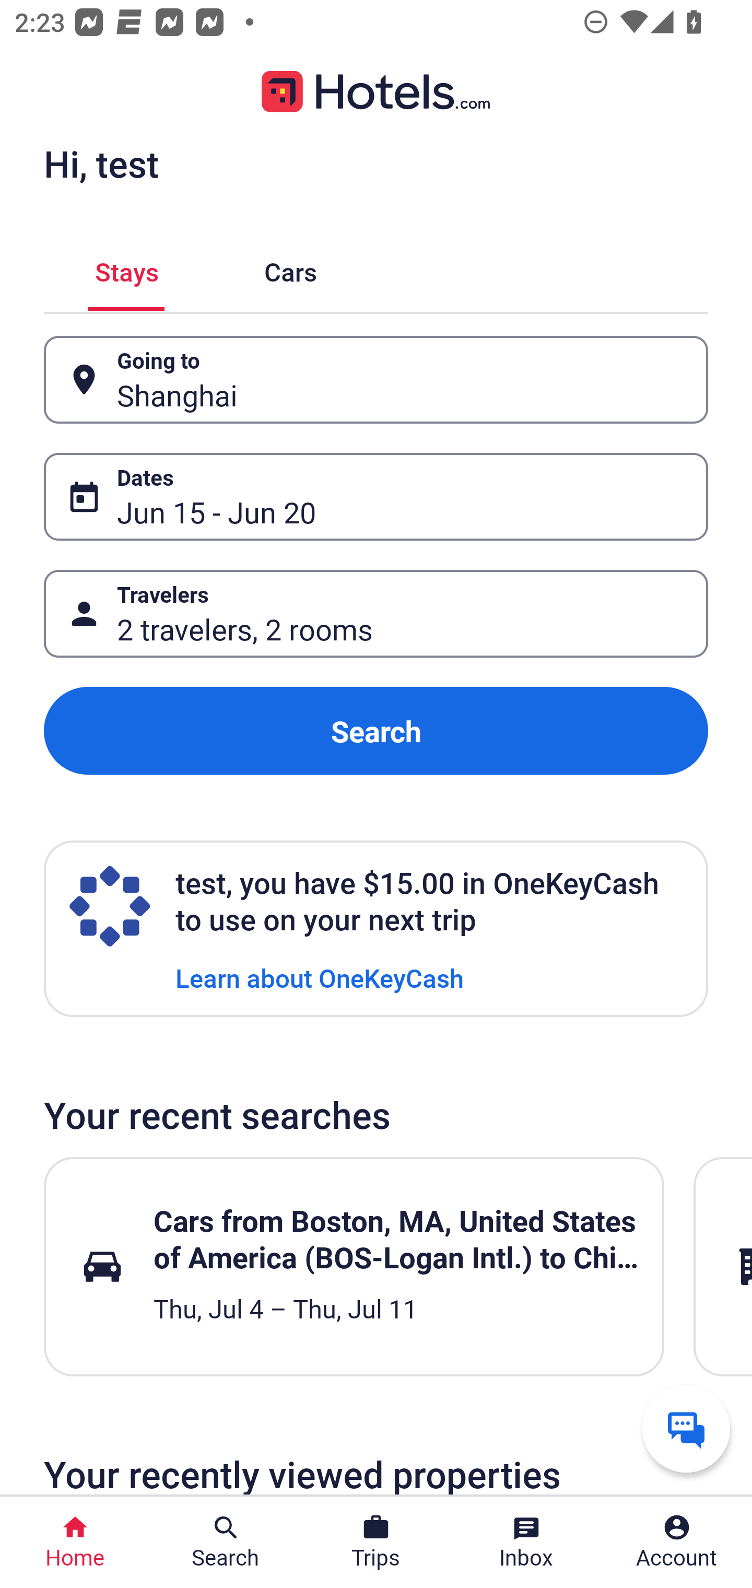 Image resolution: width=752 pixels, height=1588 pixels. Describe the element at coordinates (376, 1542) in the screenshot. I see `Trips Trips Button` at that location.